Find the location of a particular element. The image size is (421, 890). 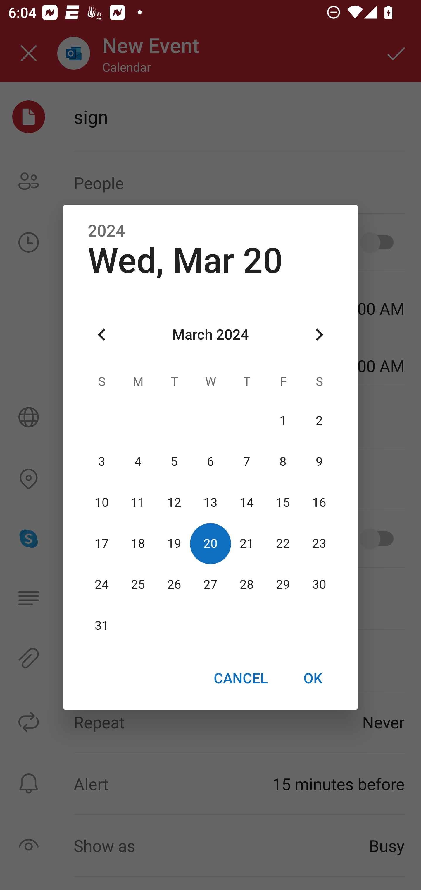

19 19 March 2024 is located at coordinates (174, 544).